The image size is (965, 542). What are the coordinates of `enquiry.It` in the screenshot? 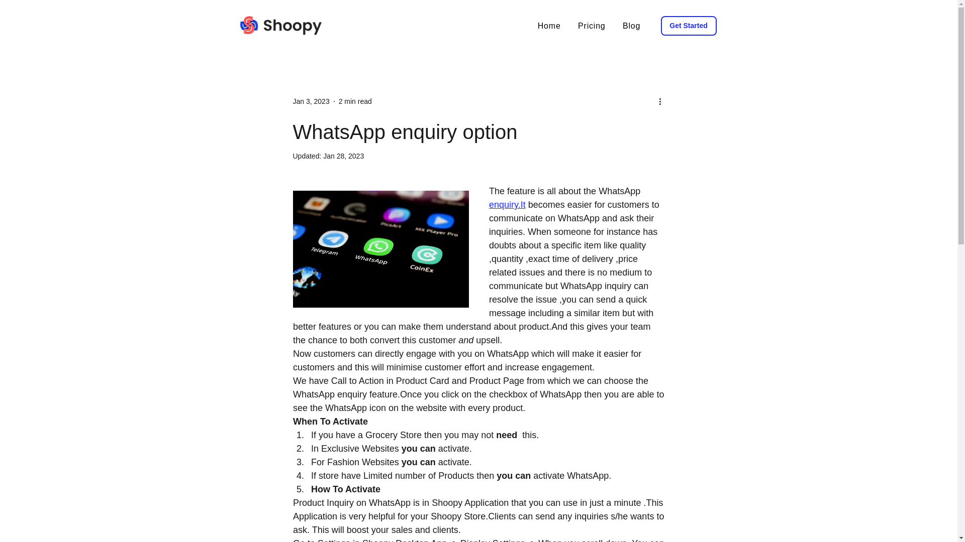 It's located at (507, 205).